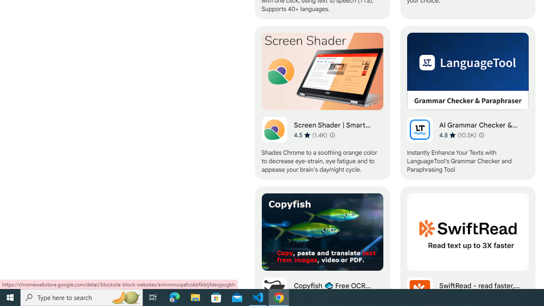 Image resolution: width=544 pixels, height=306 pixels. I want to click on Average rating 4.8 out of 5 stars. 10.5K ratings., so click(458, 135).